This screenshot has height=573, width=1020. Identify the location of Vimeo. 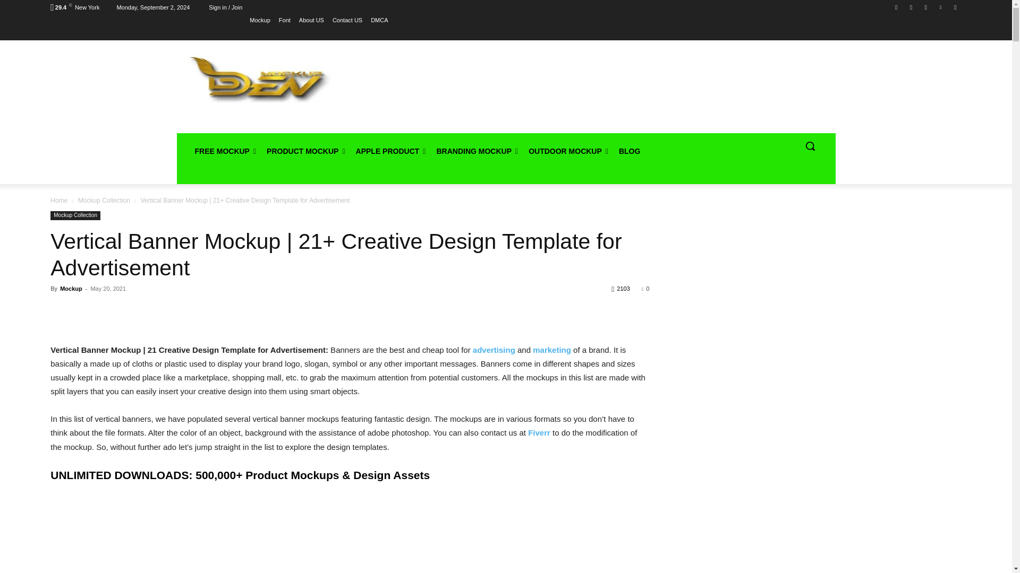
(940, 7).